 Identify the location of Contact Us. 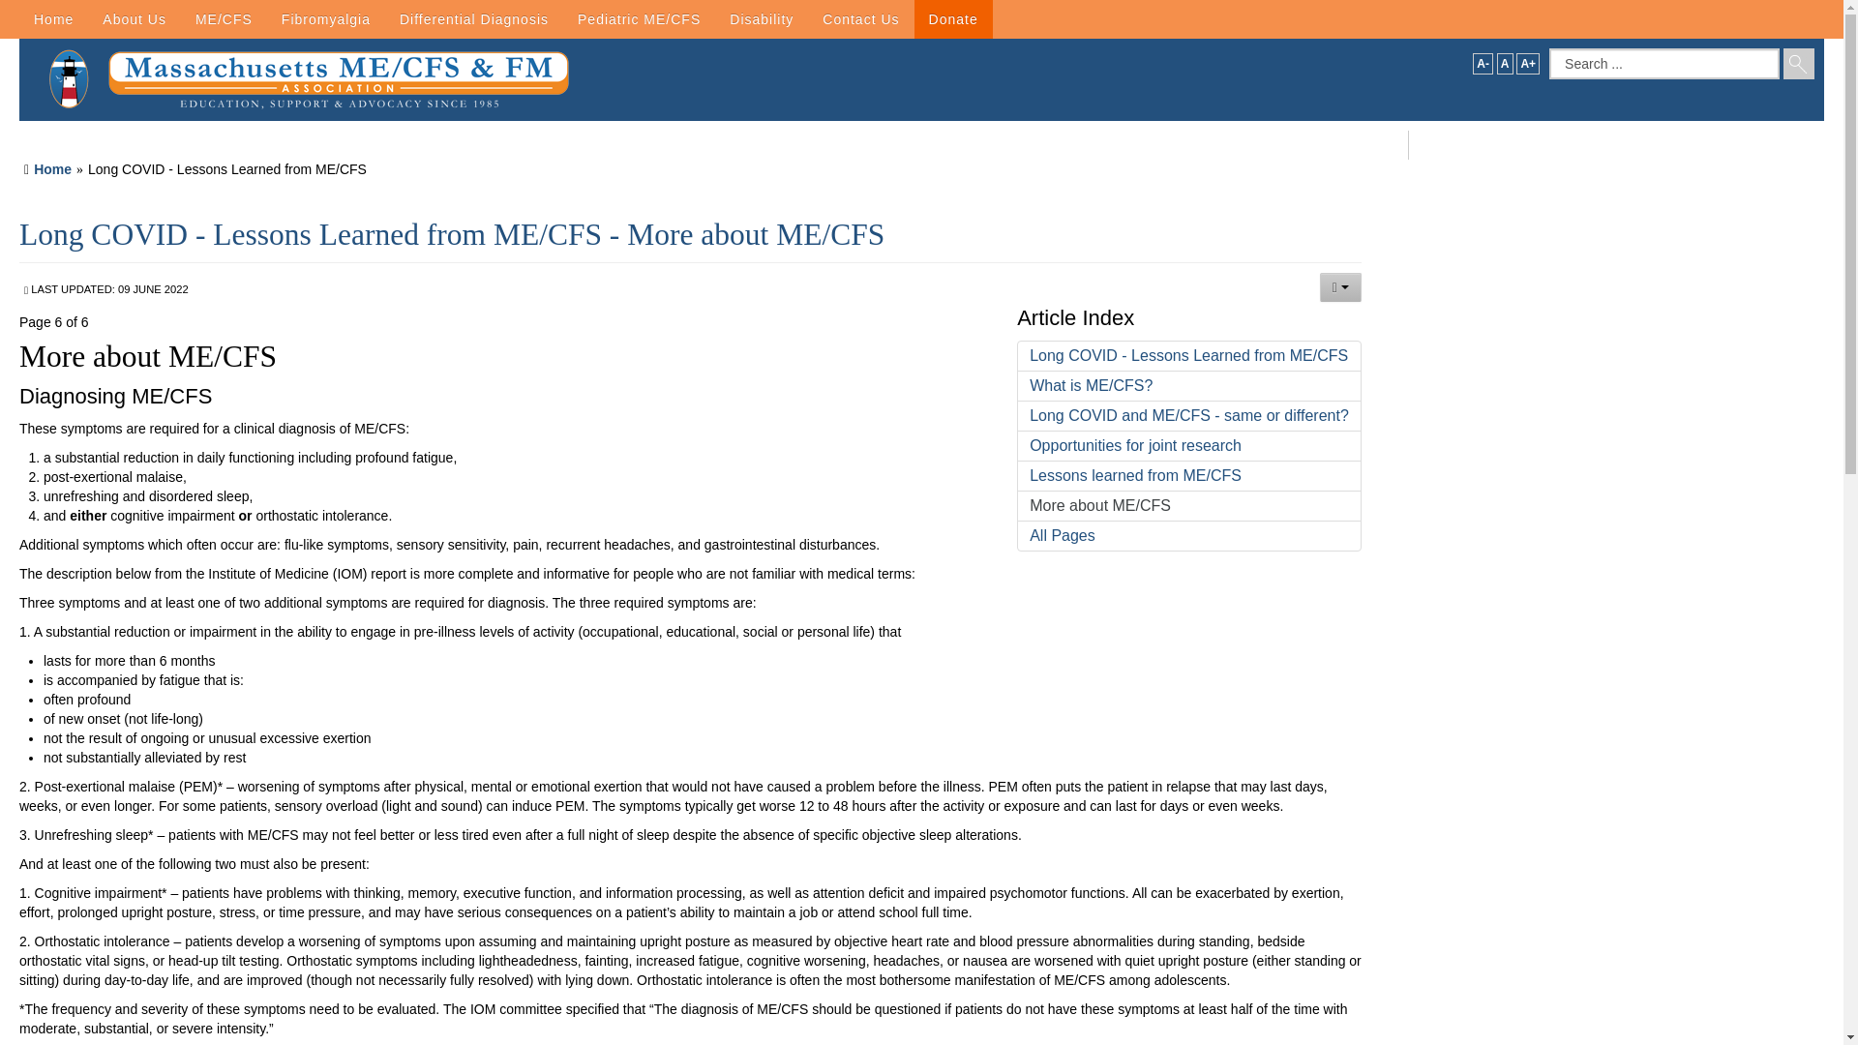
(861, 19).